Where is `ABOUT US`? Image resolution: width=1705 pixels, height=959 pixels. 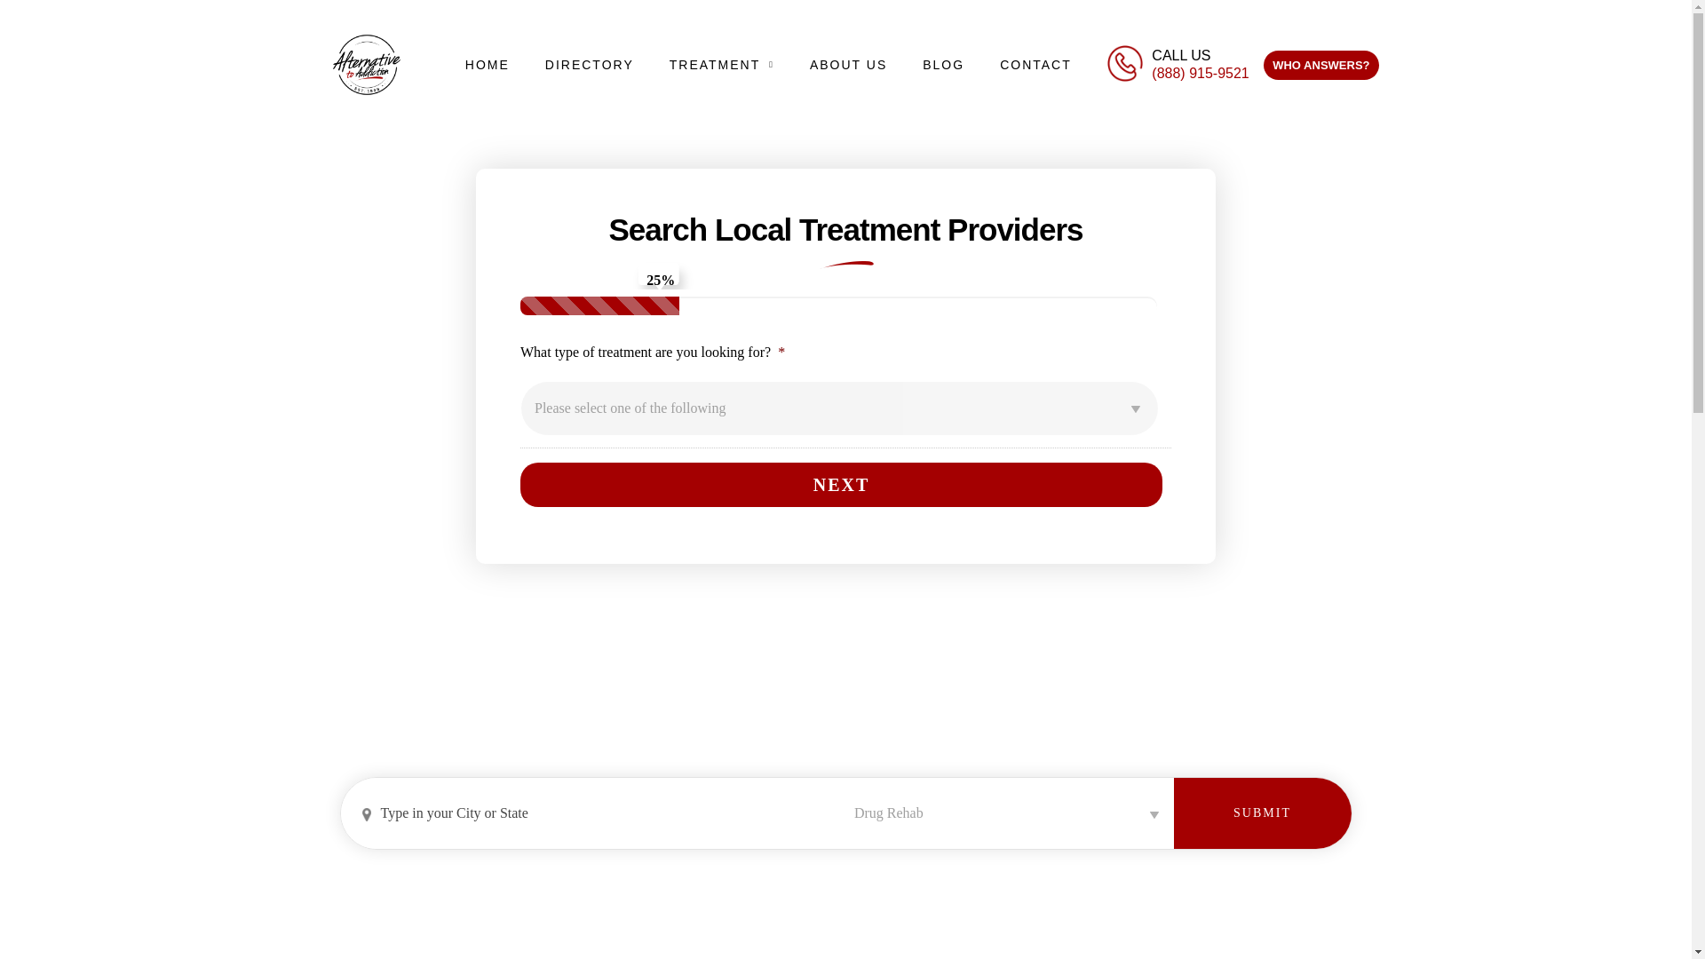
ABOUT US is located at coordinates (849, 64).